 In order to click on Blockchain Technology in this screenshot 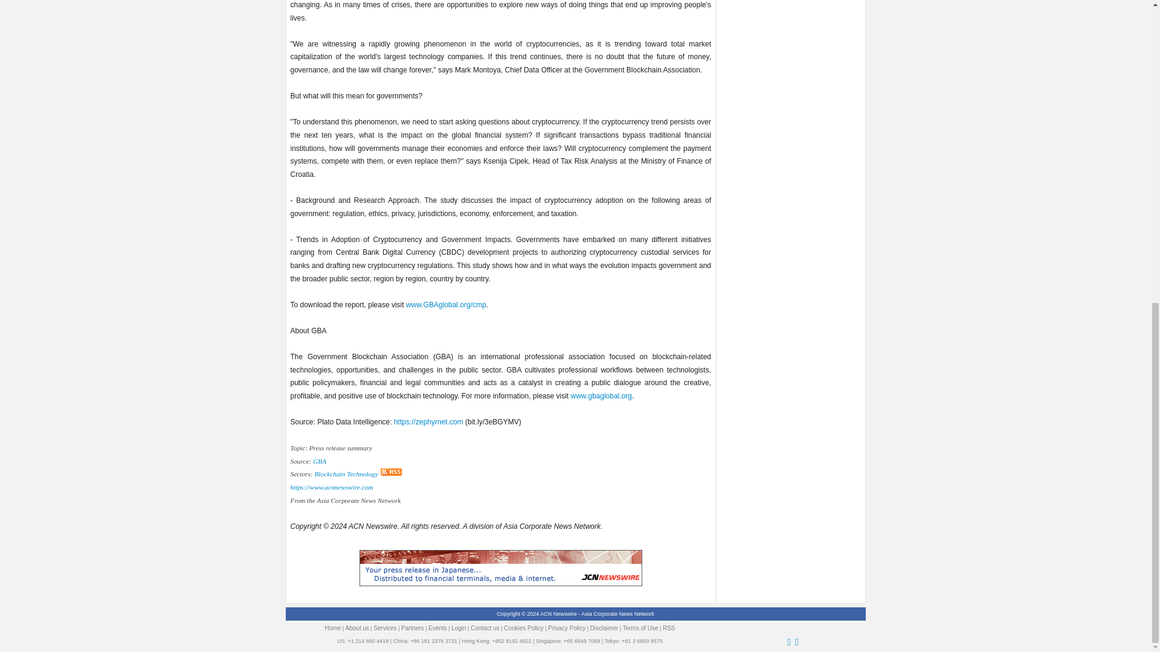, I will do `click(346, 473)`.